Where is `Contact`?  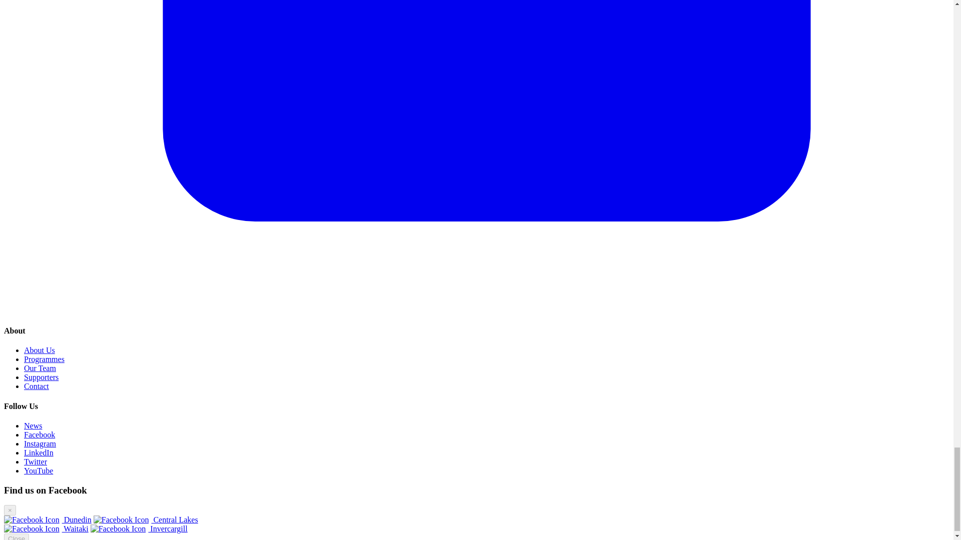 Contact is located at coordinates (36, 386).